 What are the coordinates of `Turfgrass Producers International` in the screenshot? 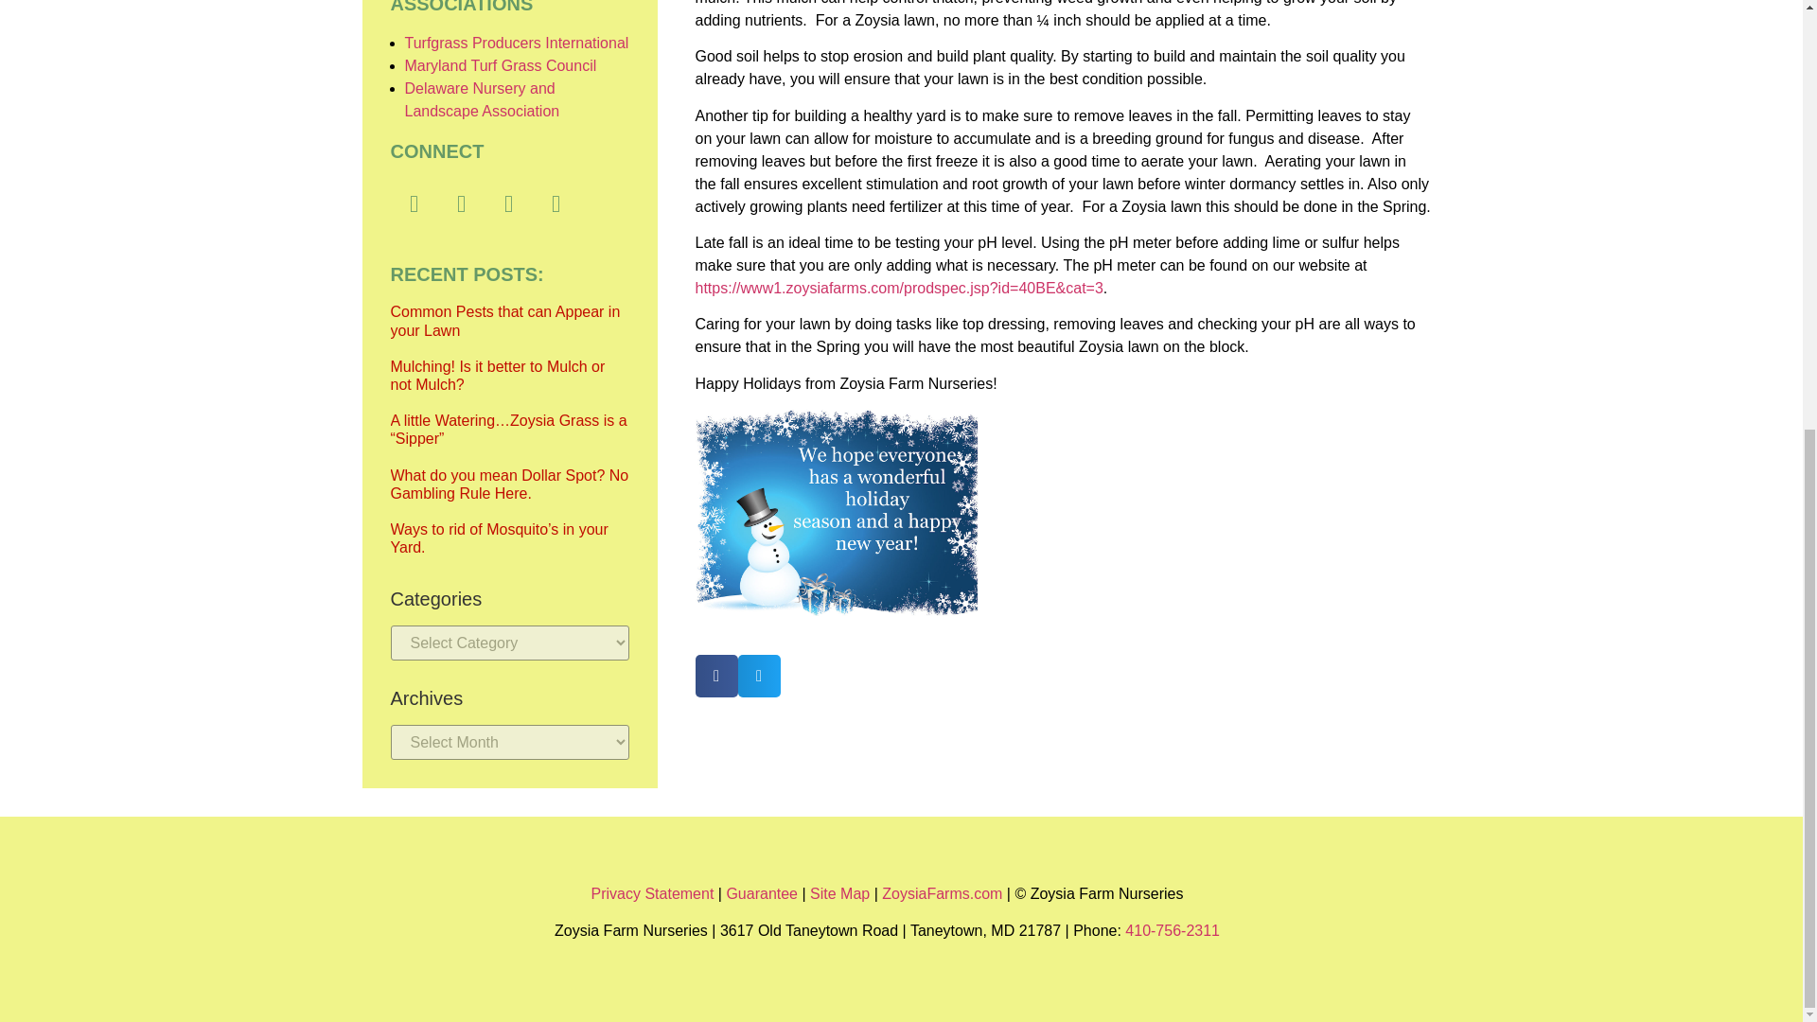 It's located at (517, 43).